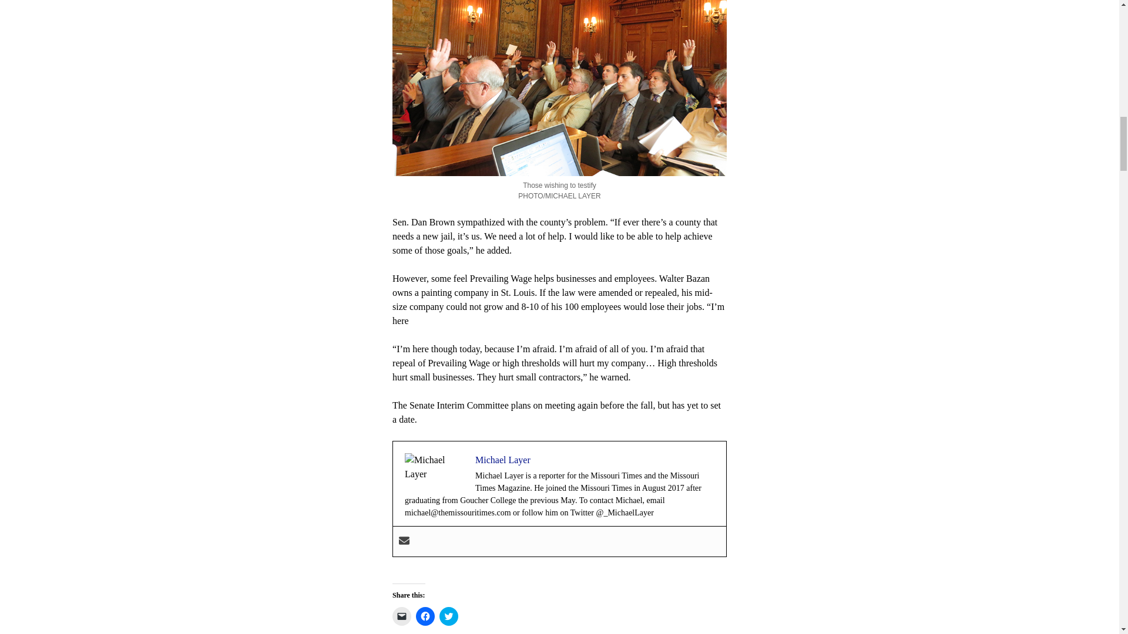 This screenshot has width=1128, height=634. What do you see at coordinates (449, 616) in the screenshot?
I see `Click to share on Twitter` at bounding box center [449, 616].